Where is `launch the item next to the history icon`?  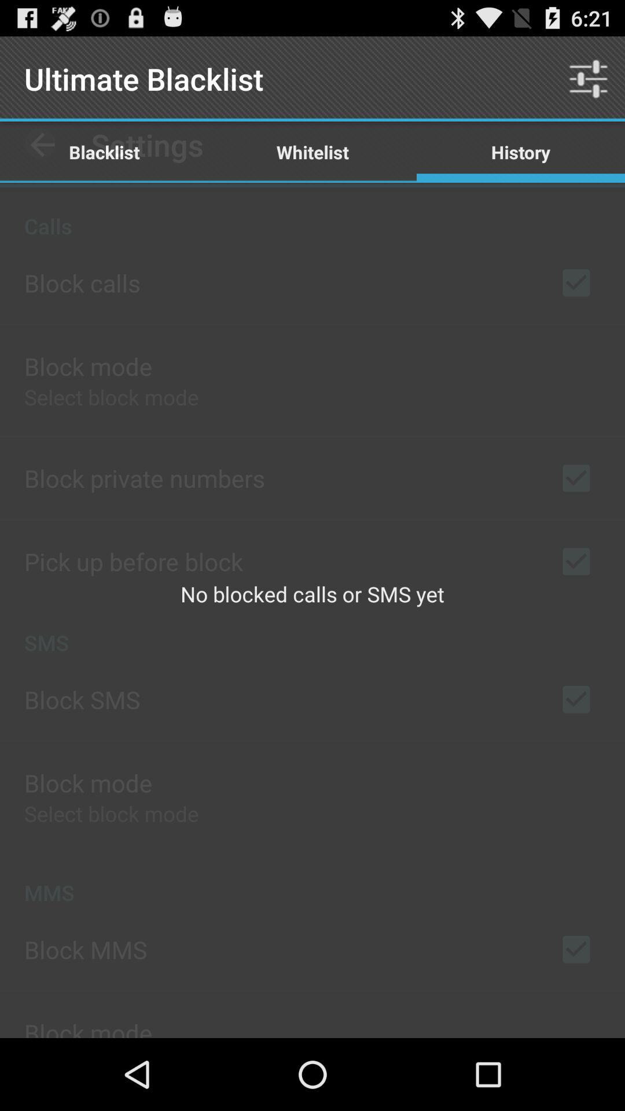 launch the item next to the history icon is located at coordinates (312, 152).